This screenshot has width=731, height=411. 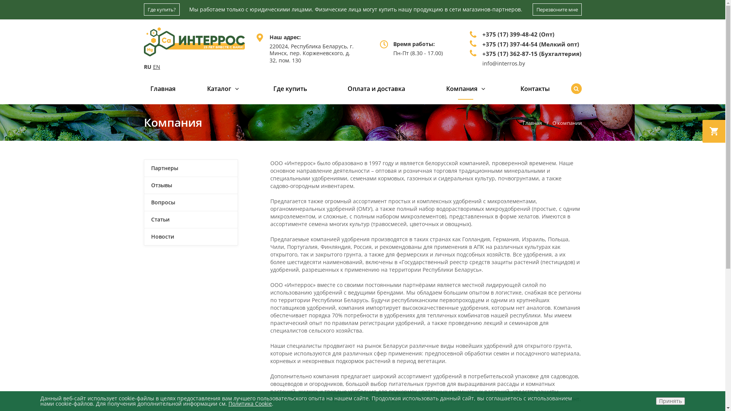 I want to click on RU, so click(x=148, y=67).